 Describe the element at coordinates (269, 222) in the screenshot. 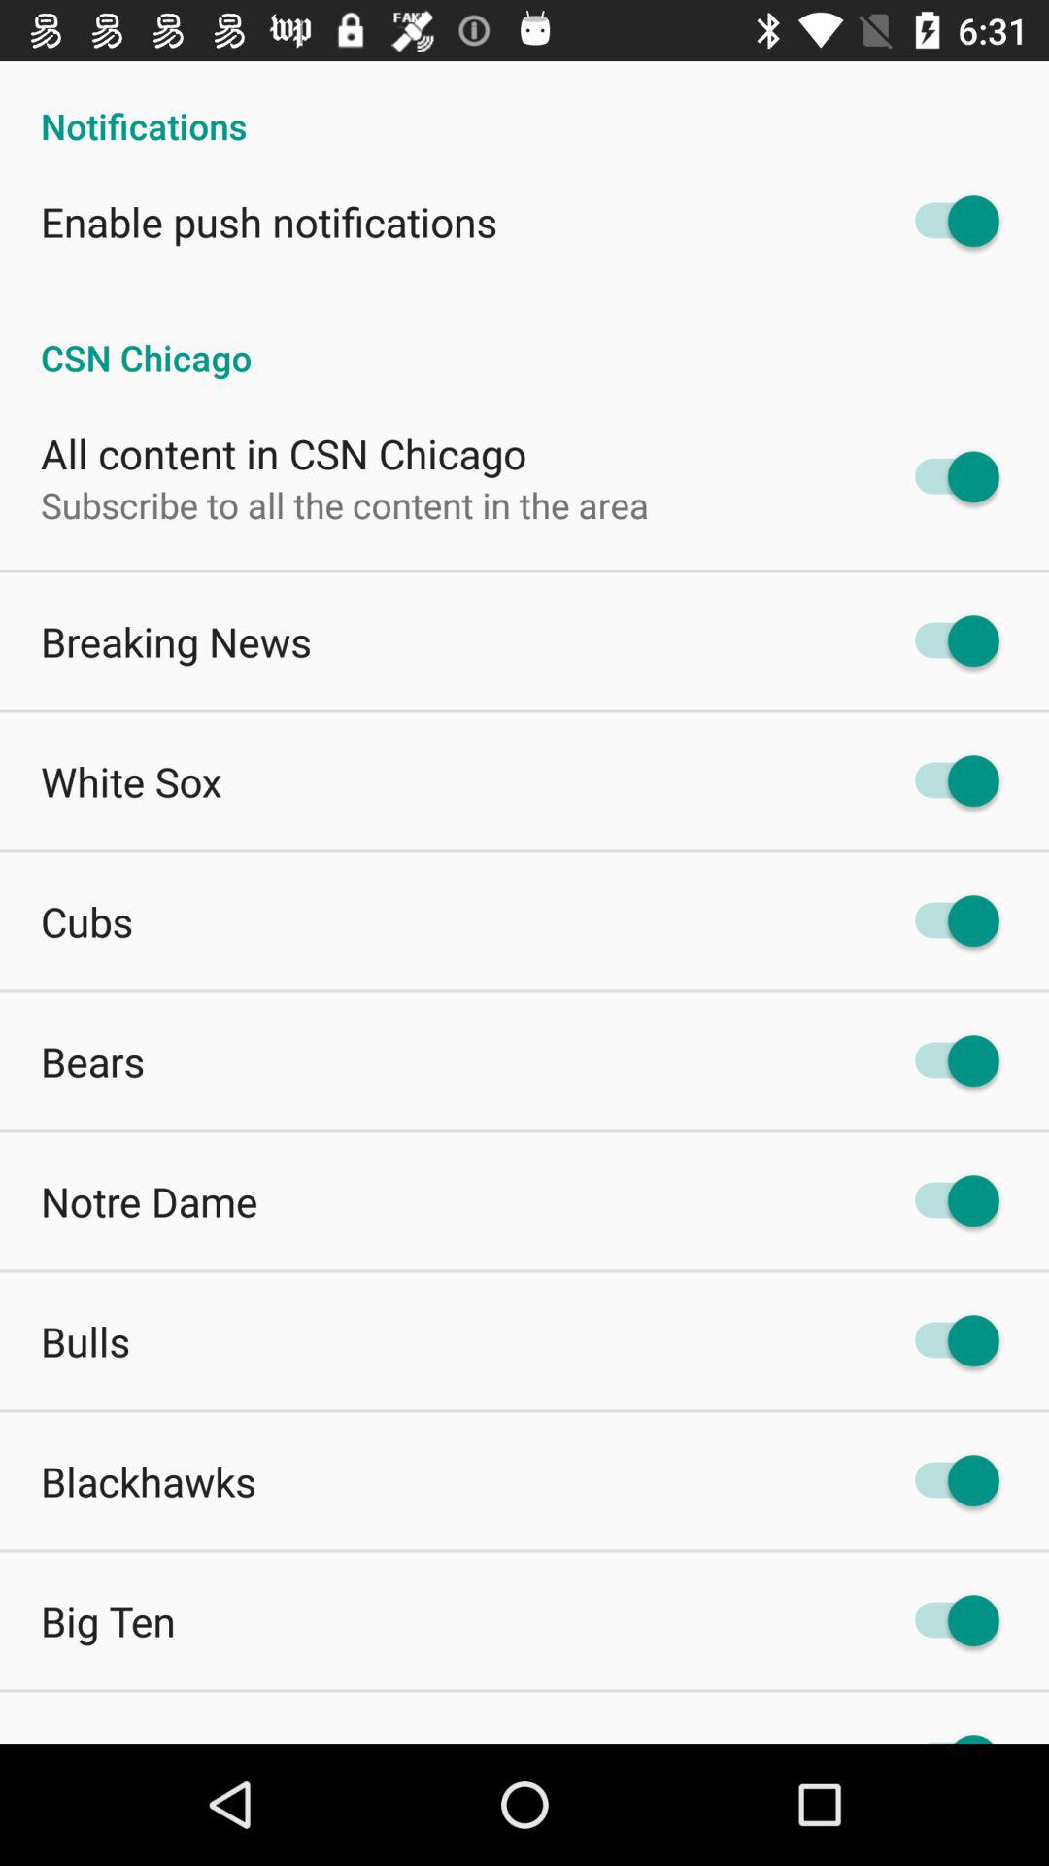

I see `scroll to enable push notifications item` at that location.